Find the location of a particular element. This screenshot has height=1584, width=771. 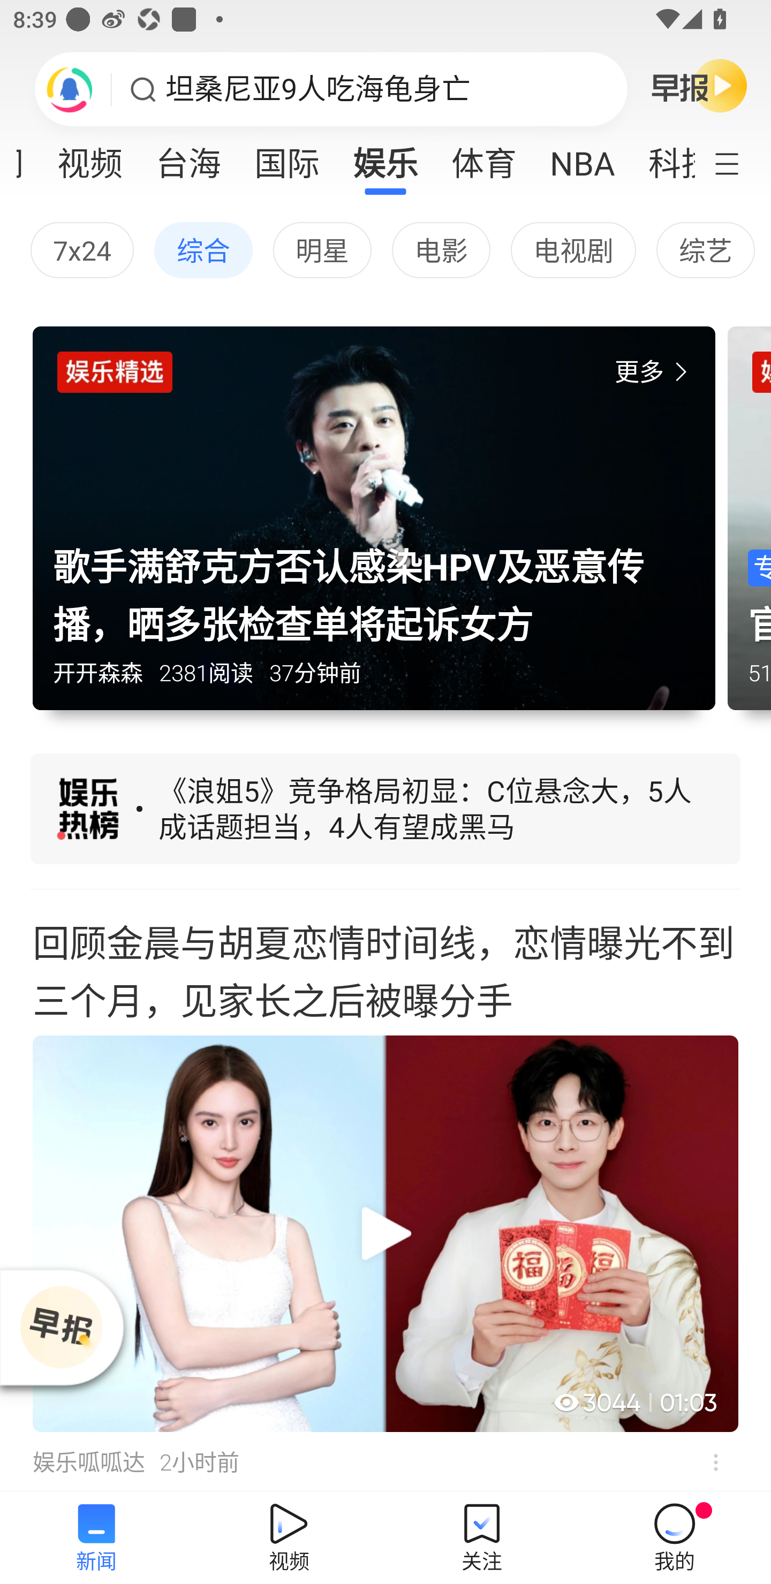

 不感兴趣 is located at coordinates (715, 1463).